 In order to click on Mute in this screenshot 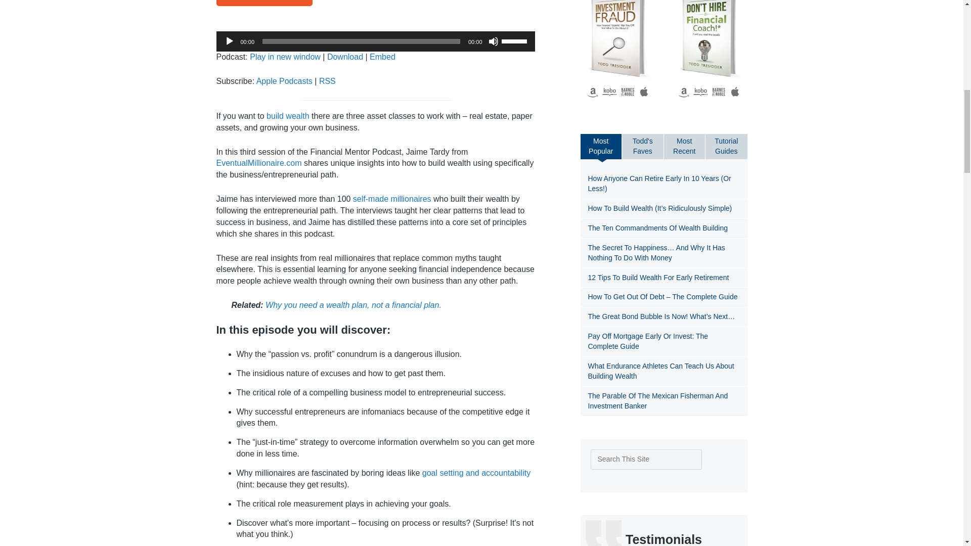, I will do `click(494, 41)`.